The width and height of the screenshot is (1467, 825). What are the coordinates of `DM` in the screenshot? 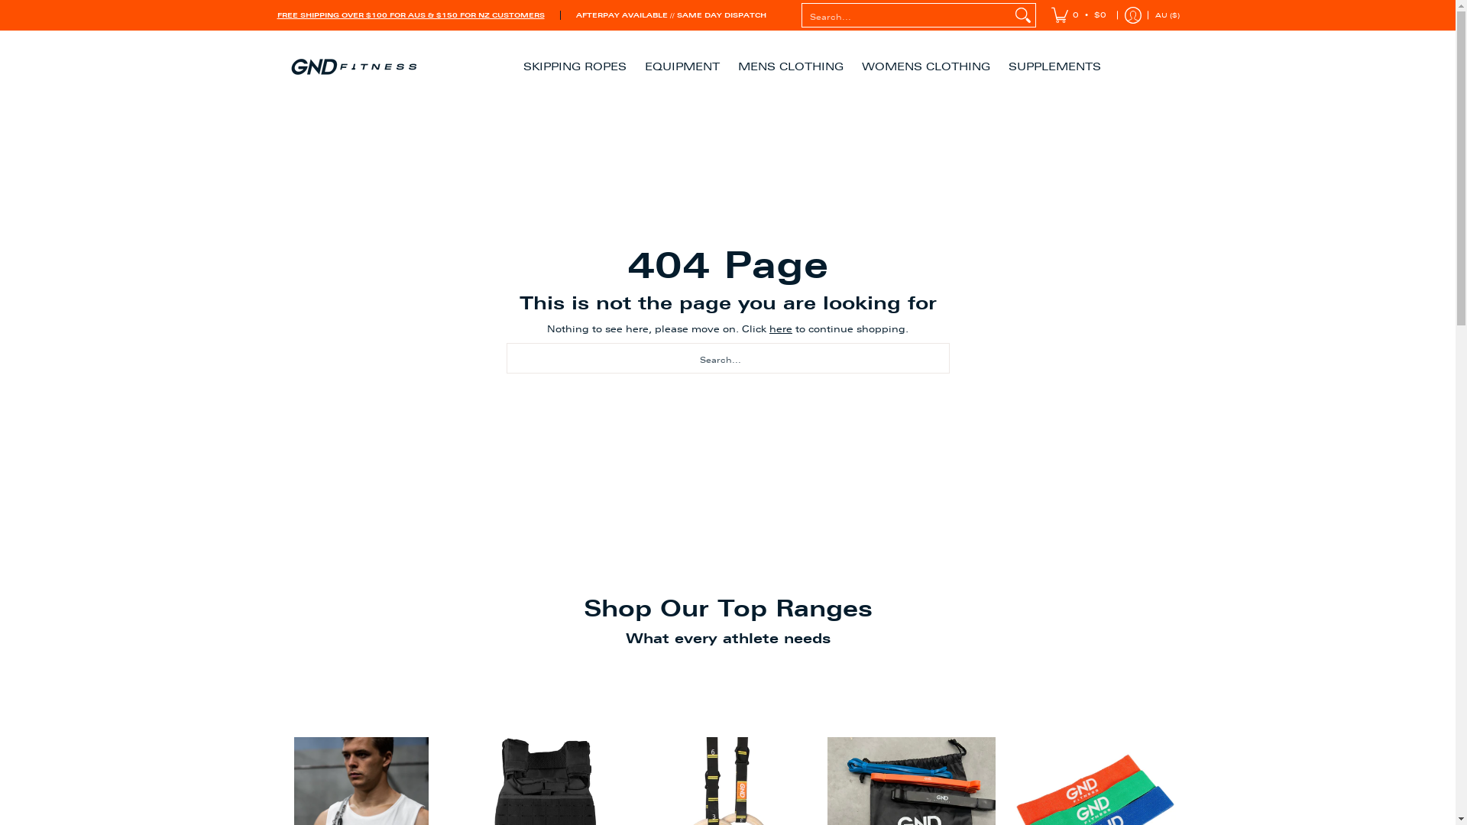 It's located at (993, 657).